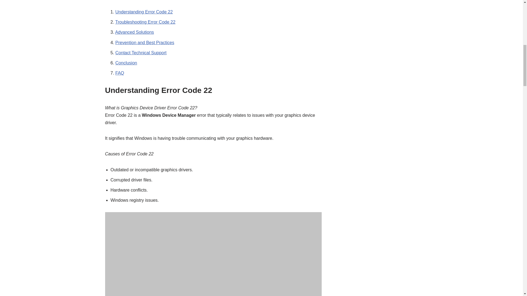  I want to click on Troubleshooting Error Code 22, so click(145, 22).